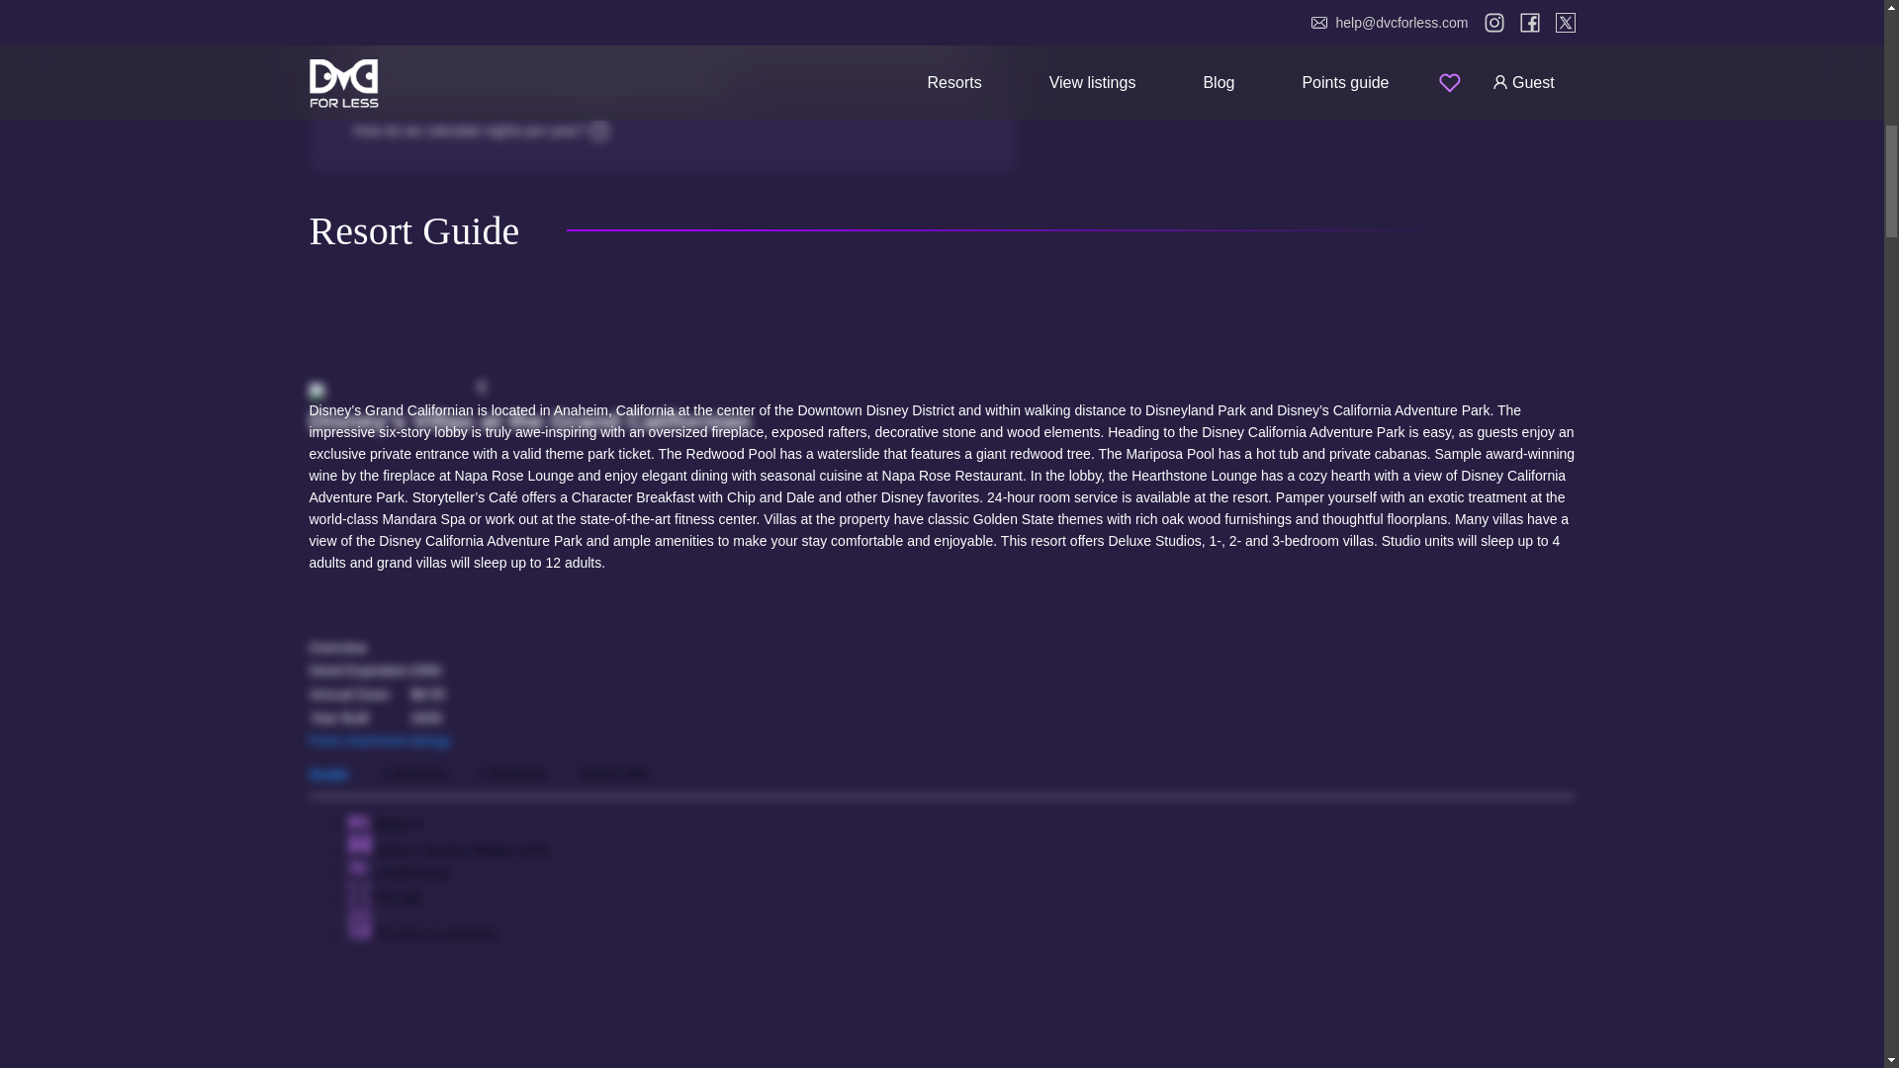 This screenshot has height=1068, width=1899. What do you see at coordinates (461, 850) in the screenshot?
I see `Queen, Queen Sleeper Sofa` at bounding box center [461, 850].